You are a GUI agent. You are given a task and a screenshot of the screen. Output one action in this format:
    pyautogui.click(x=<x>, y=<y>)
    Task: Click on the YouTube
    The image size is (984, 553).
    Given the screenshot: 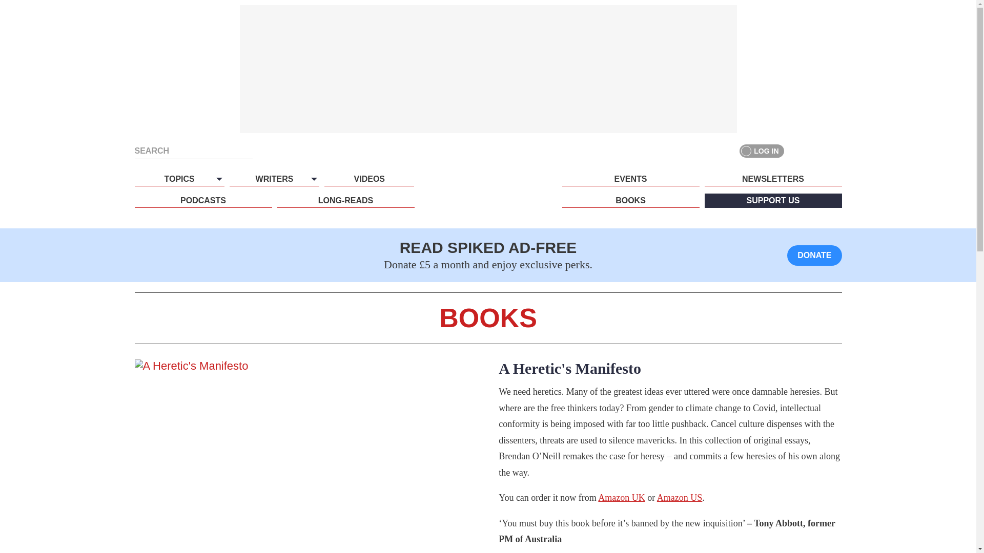 What is the action you would take?
    pyautogui.click(x=834, y=151)
    